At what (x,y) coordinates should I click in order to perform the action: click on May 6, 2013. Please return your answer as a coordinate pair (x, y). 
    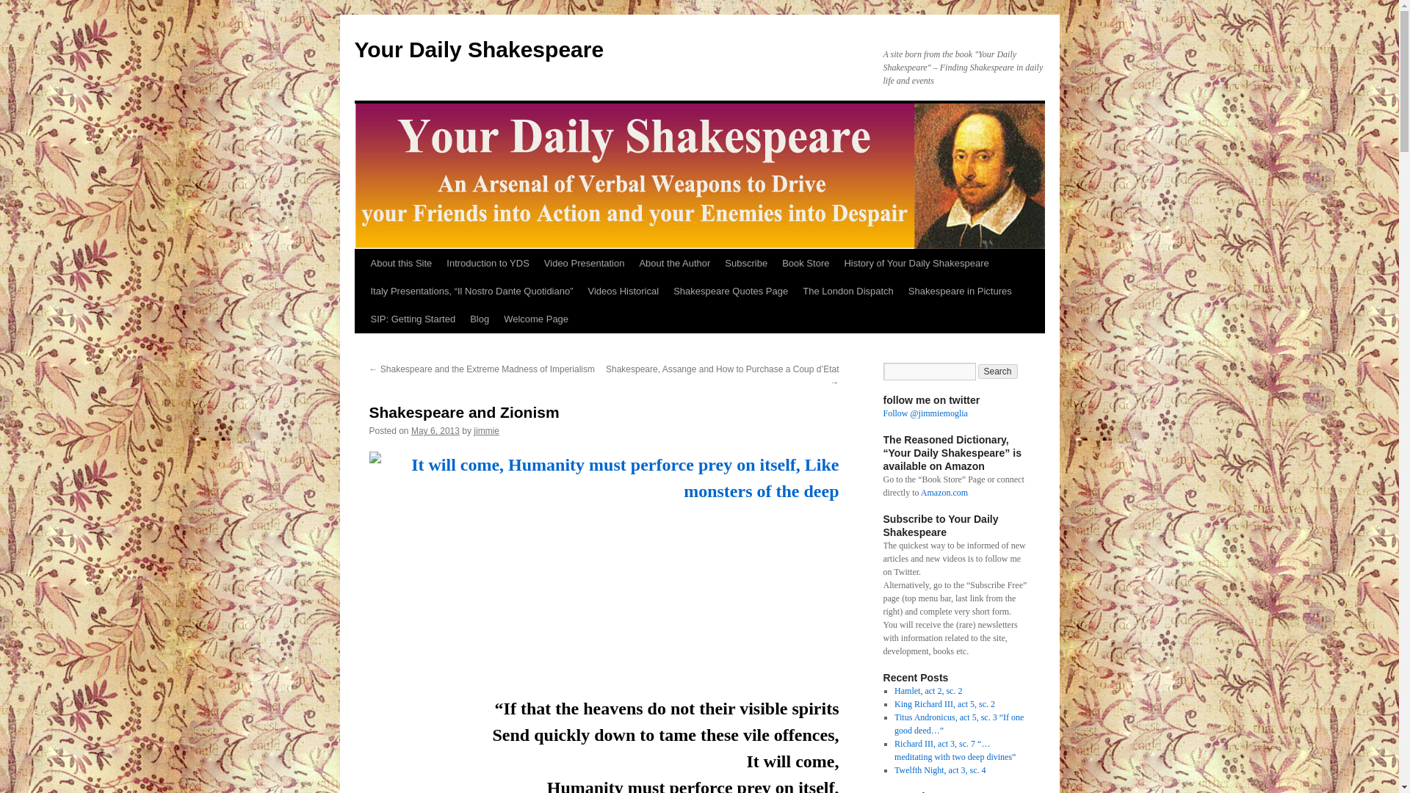
    Looking at the image, I should click on (435, 430).